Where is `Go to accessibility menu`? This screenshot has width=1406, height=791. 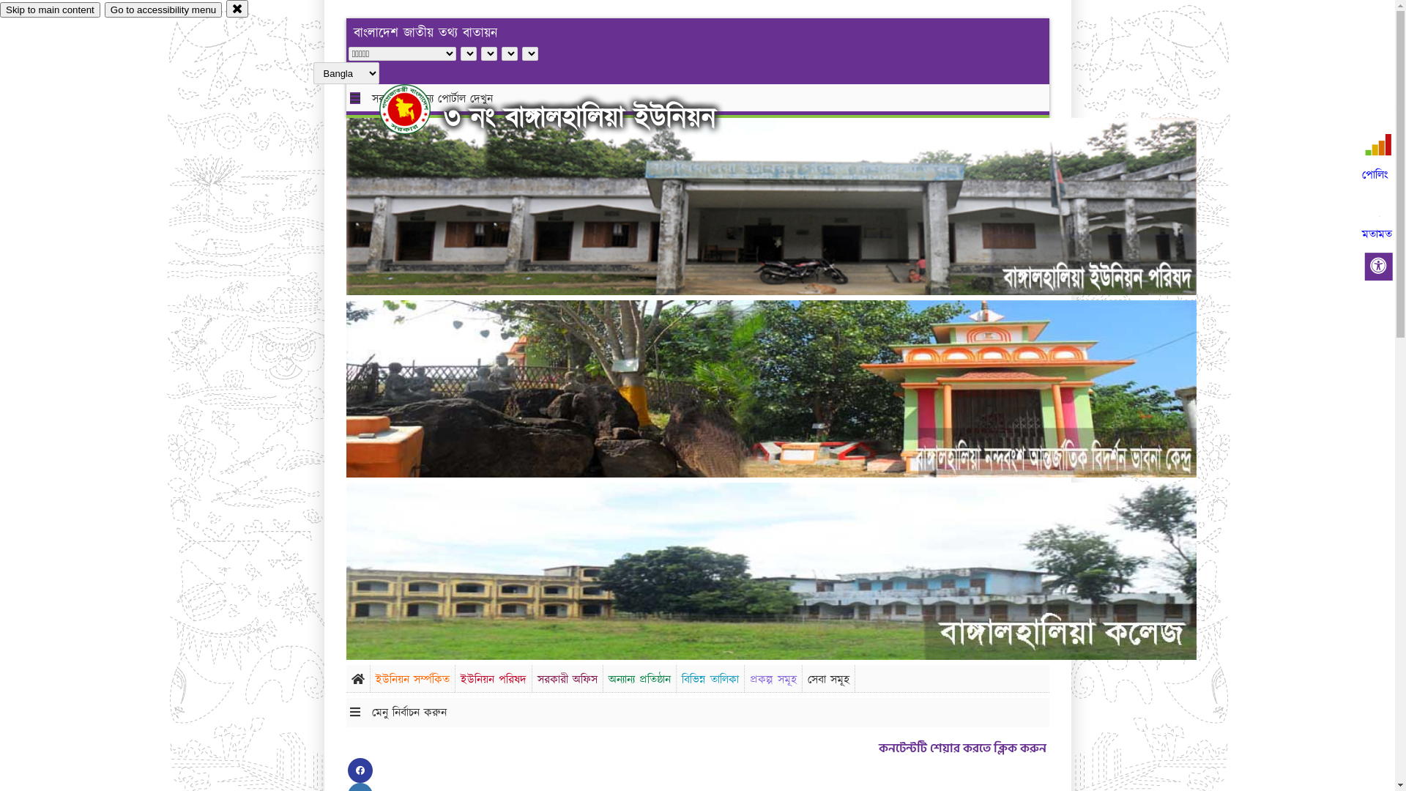
Go to accessibility menu is located at coordinates (163, 10).